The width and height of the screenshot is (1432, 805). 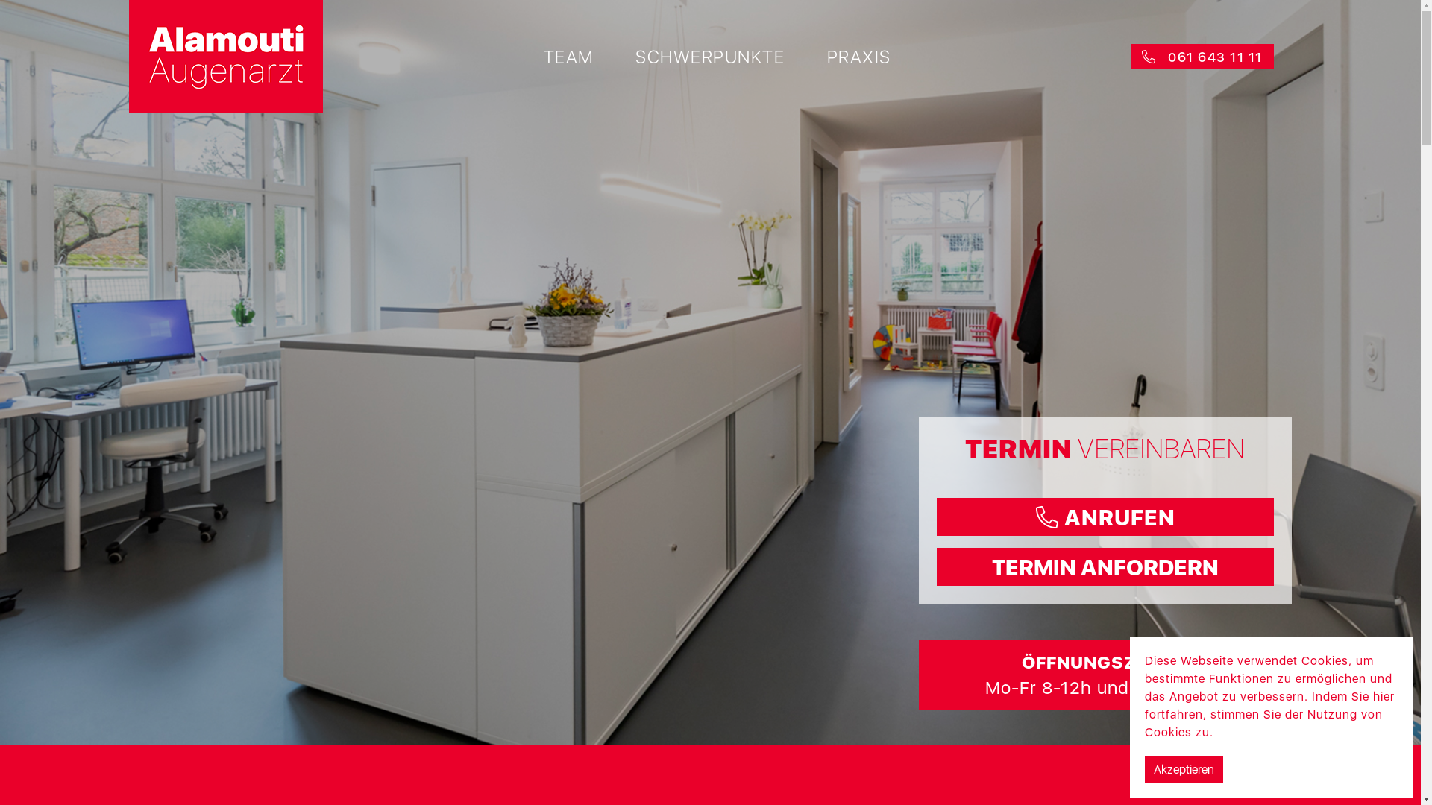 I want to click on Akzeptieren, so click(x=1184, y=769).